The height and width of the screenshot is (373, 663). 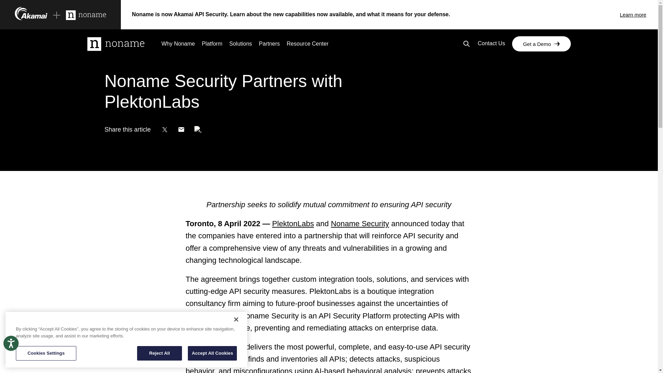 I want to click on Contact Us, so click(x=491, y=44).